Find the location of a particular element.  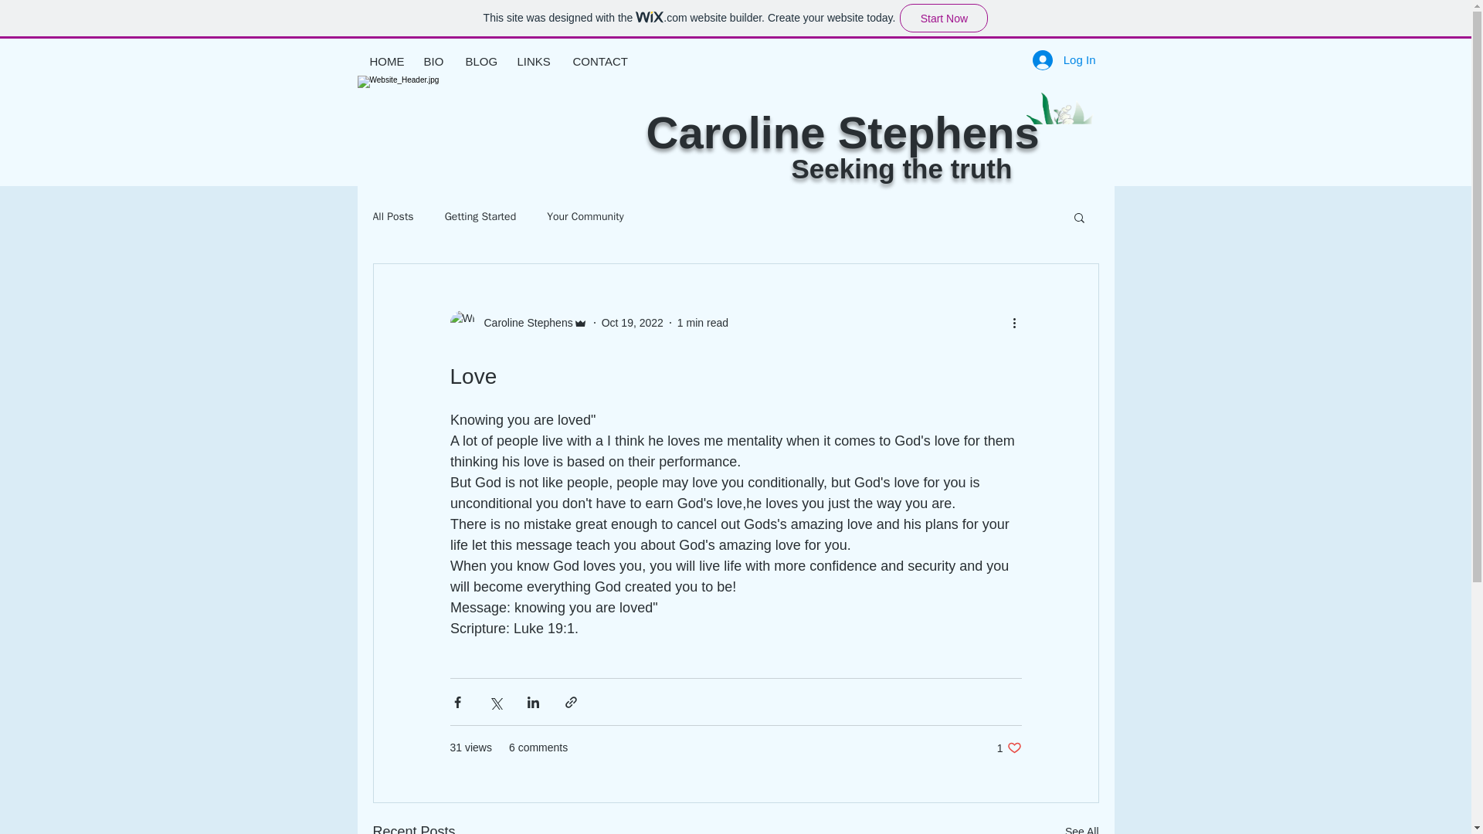

Caroline Stephens is located at coordinates (518, 323).